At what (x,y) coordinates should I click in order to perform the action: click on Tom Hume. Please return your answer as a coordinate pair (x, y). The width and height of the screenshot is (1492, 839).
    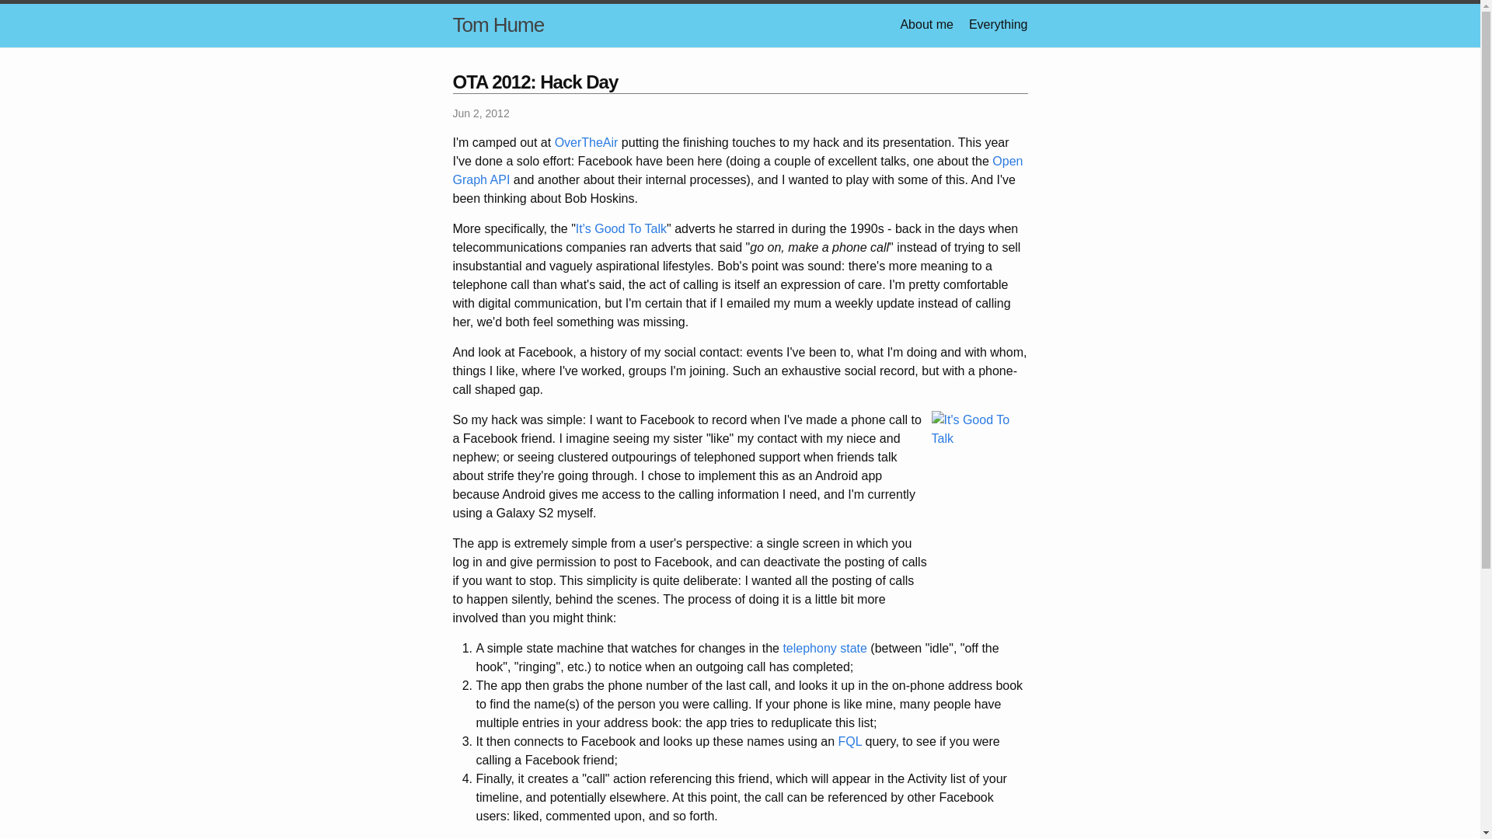
    Looking at the image, I should click on (497, 25).